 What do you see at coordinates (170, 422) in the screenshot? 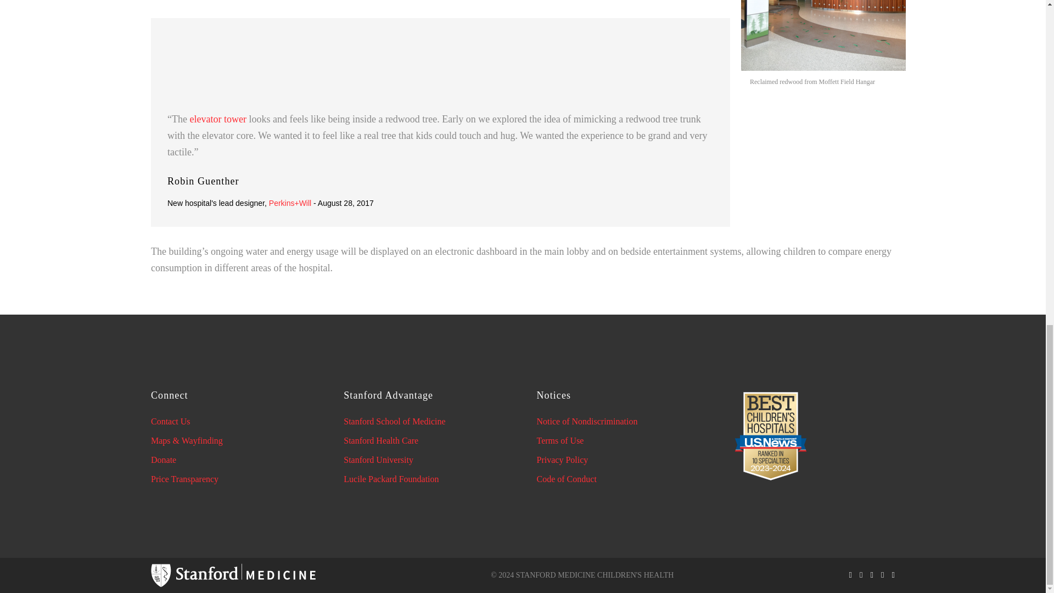
I see `Contact Us` at bounding box center [170, 422].